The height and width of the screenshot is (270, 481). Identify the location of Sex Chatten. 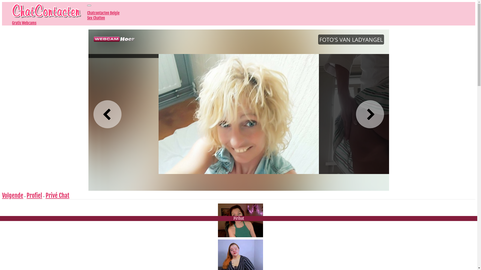
(96, 18).